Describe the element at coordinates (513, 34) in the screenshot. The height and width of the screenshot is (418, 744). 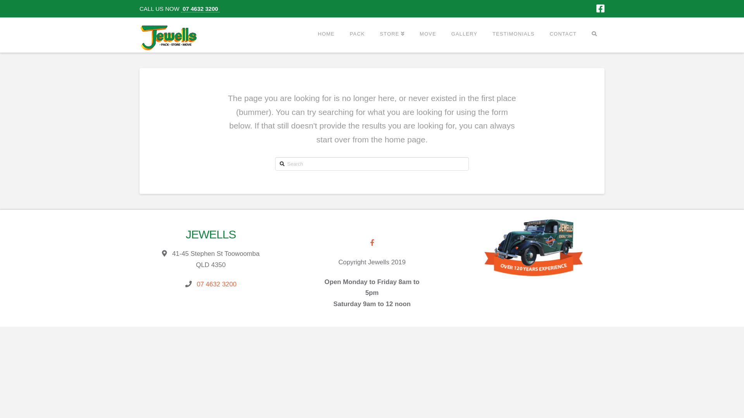
I see `TESTIMONIALS` at that location.